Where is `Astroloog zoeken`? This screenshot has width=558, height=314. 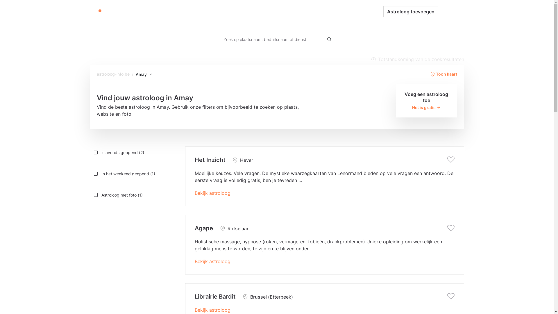 Astroloog zoeken is located at coordinates (241, 12).